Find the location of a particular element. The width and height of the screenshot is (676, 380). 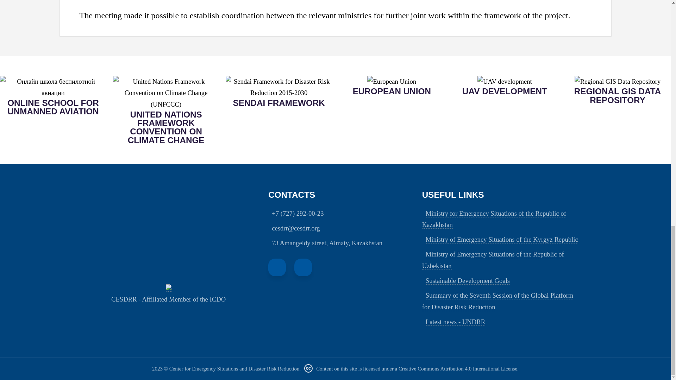

ONLINE SCHOOL FOR UNMANNED AVIATION is located at coordinates (53, 107).